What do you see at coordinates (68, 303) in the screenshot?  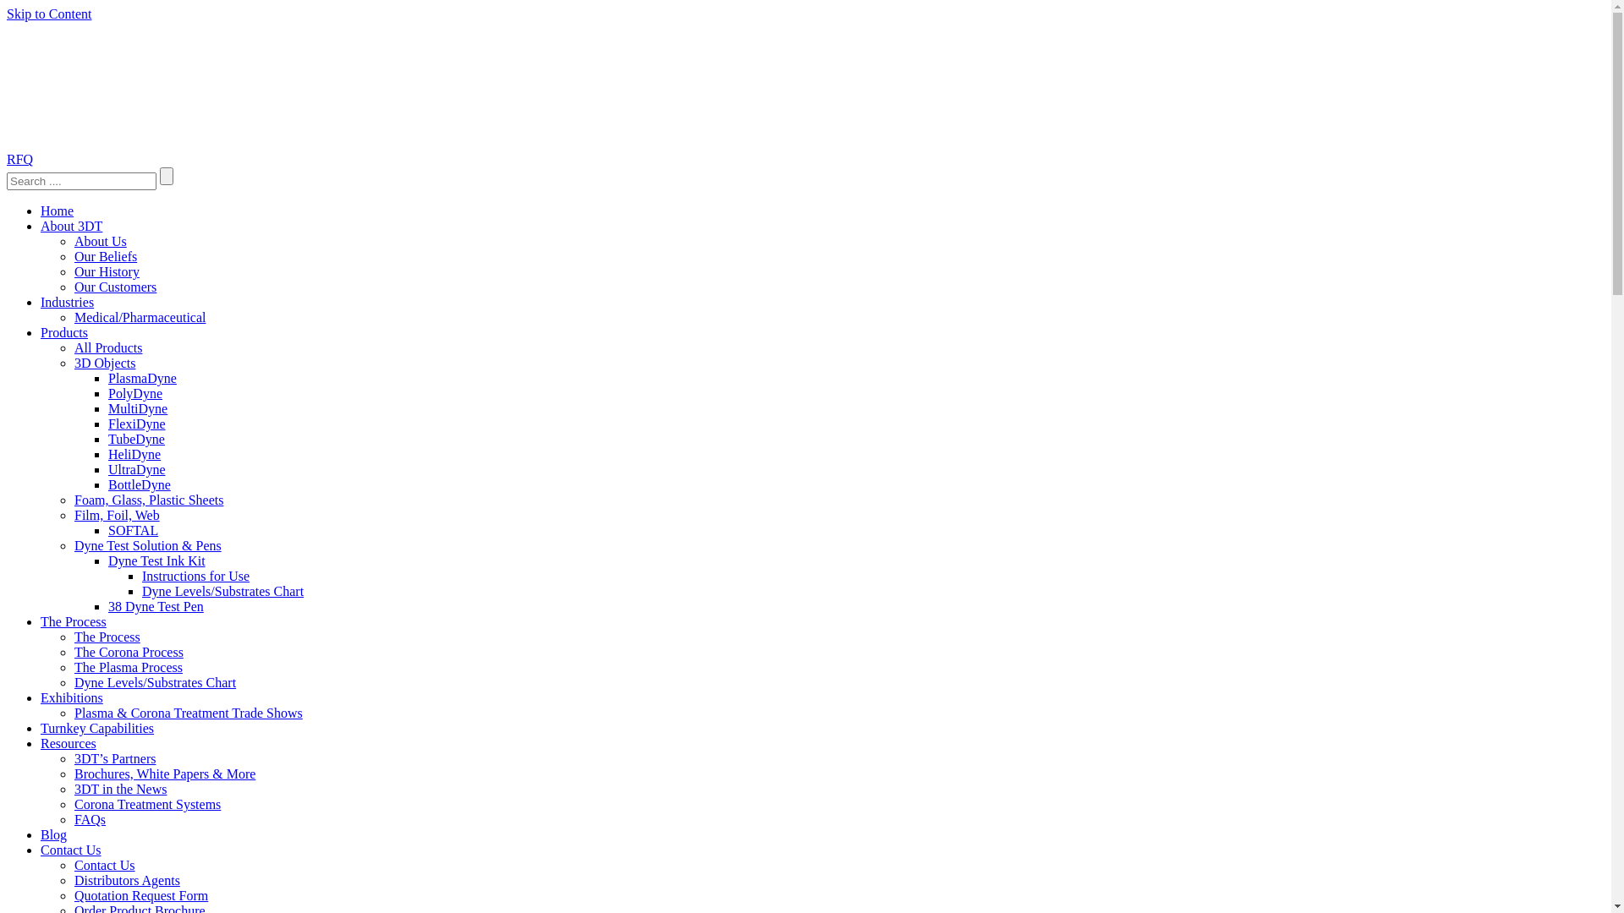 I see `Industries` at bounding box center [68, 303].